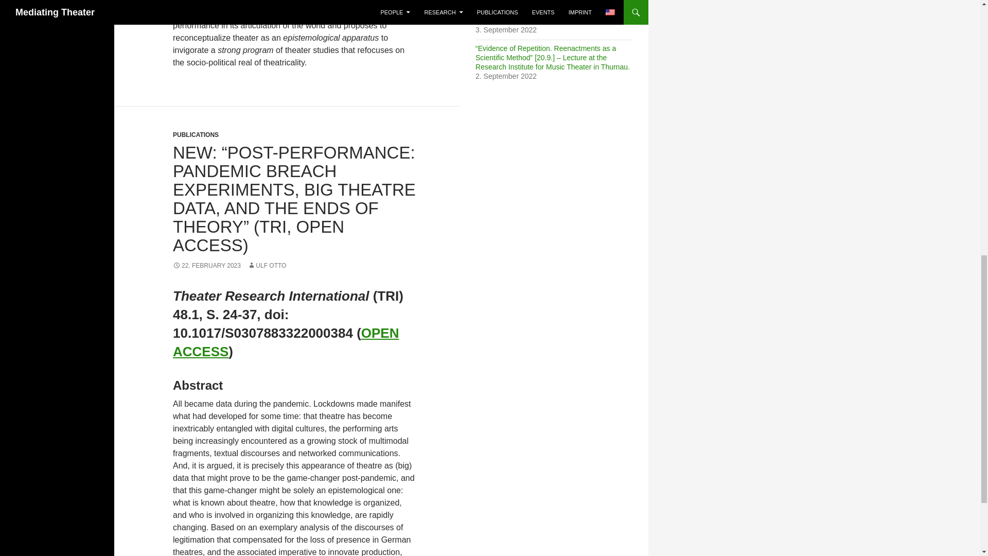 The width and height of the screenshot is (988, 556). Describe the element at coordinates (207, 265) in the screenshot. I see `22. FEBRUARY 2023` at that location.